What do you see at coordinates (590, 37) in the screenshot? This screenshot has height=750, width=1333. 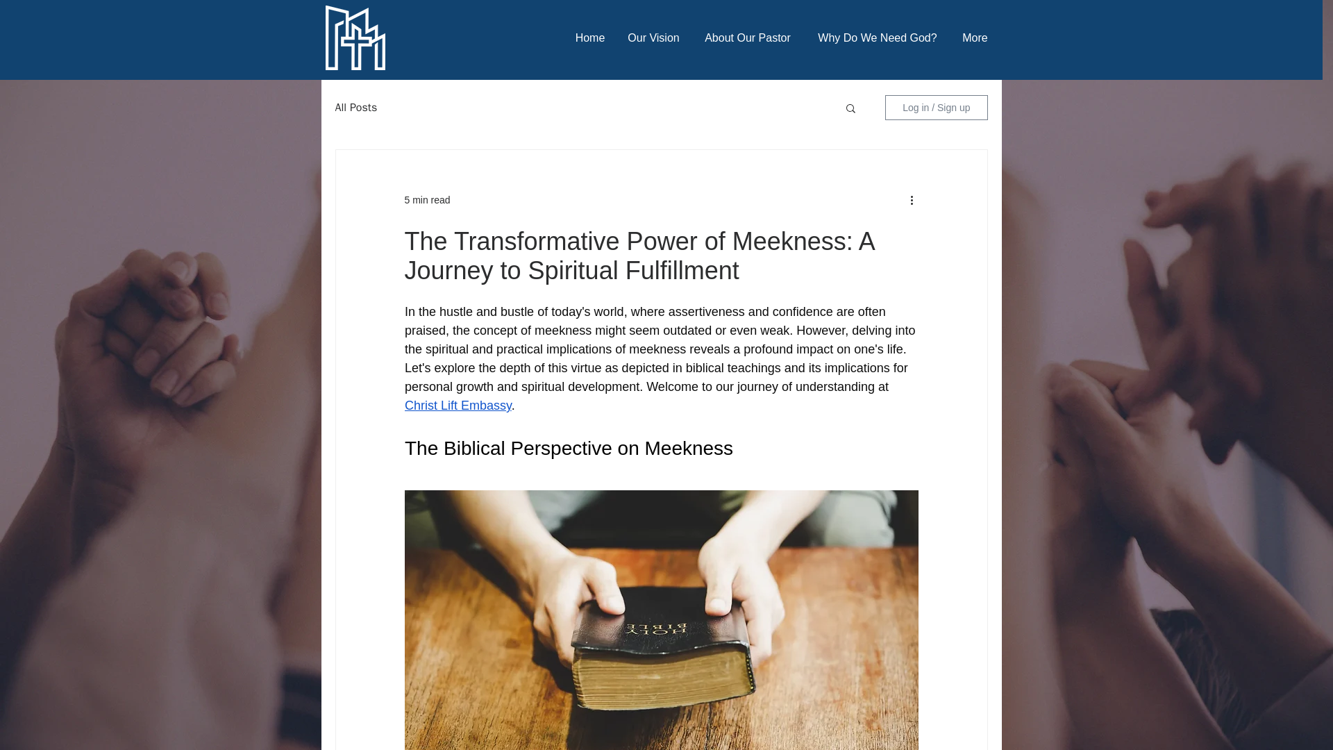 I see `Home` at bounding box center [590, 37].